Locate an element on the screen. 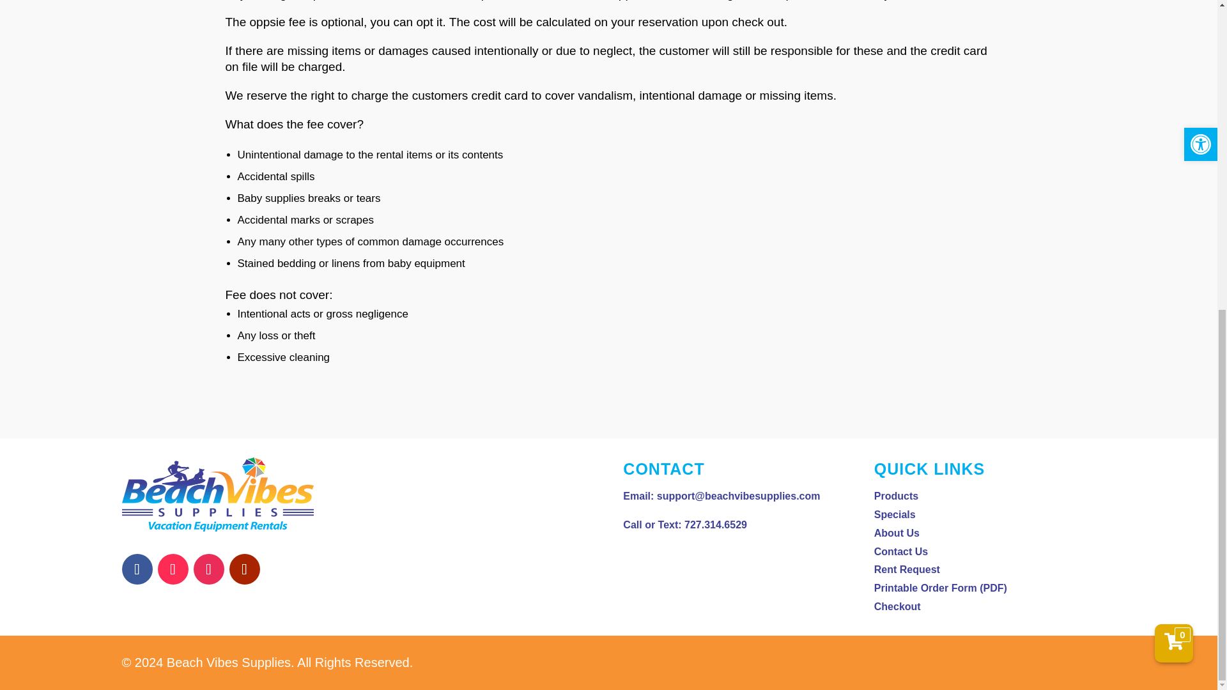  Follow on Youtube is located at coordinates (243, 569).